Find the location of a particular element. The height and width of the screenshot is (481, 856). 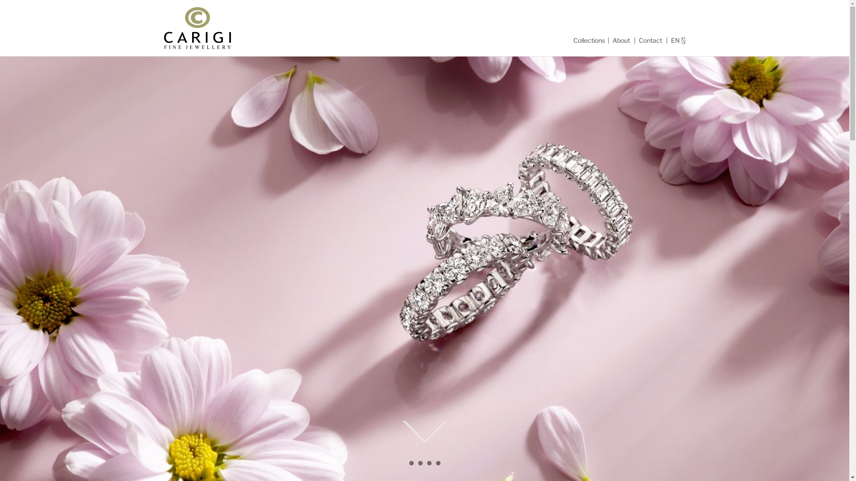

4 is located at coordinates (438, 466).